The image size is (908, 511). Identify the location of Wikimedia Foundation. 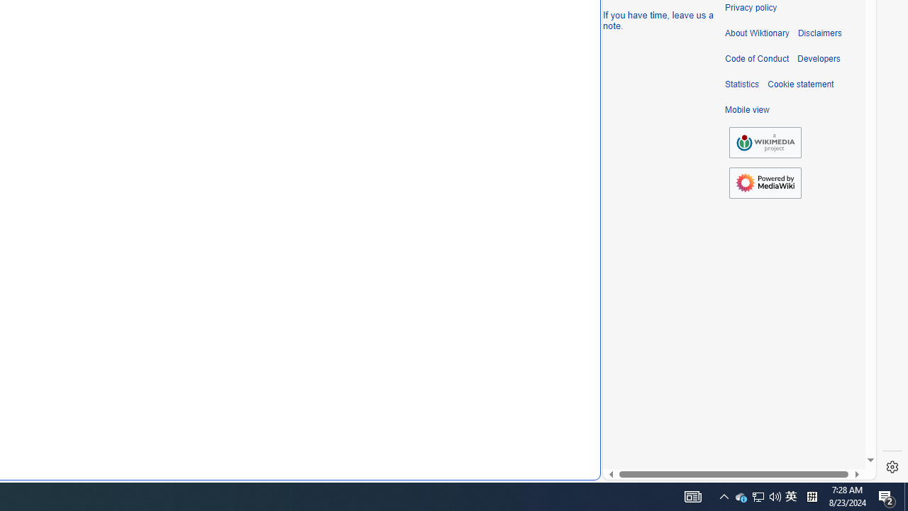
(765, 143).